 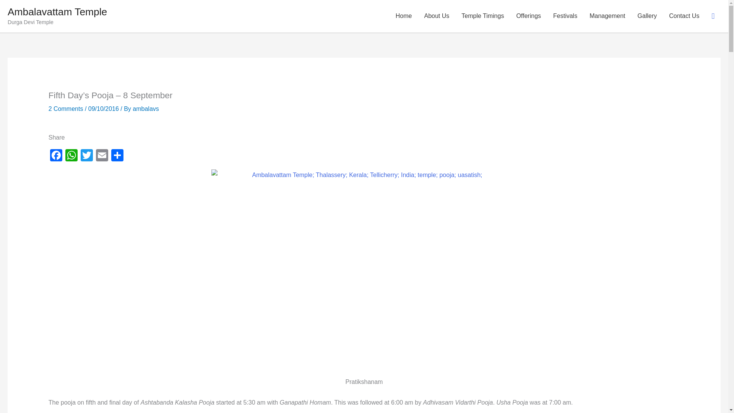 I want to click on About Us, so click(x=436, y=16).